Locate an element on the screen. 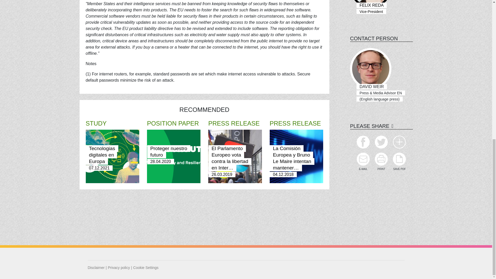  Felix Reda is located at coordinates (370, 4).